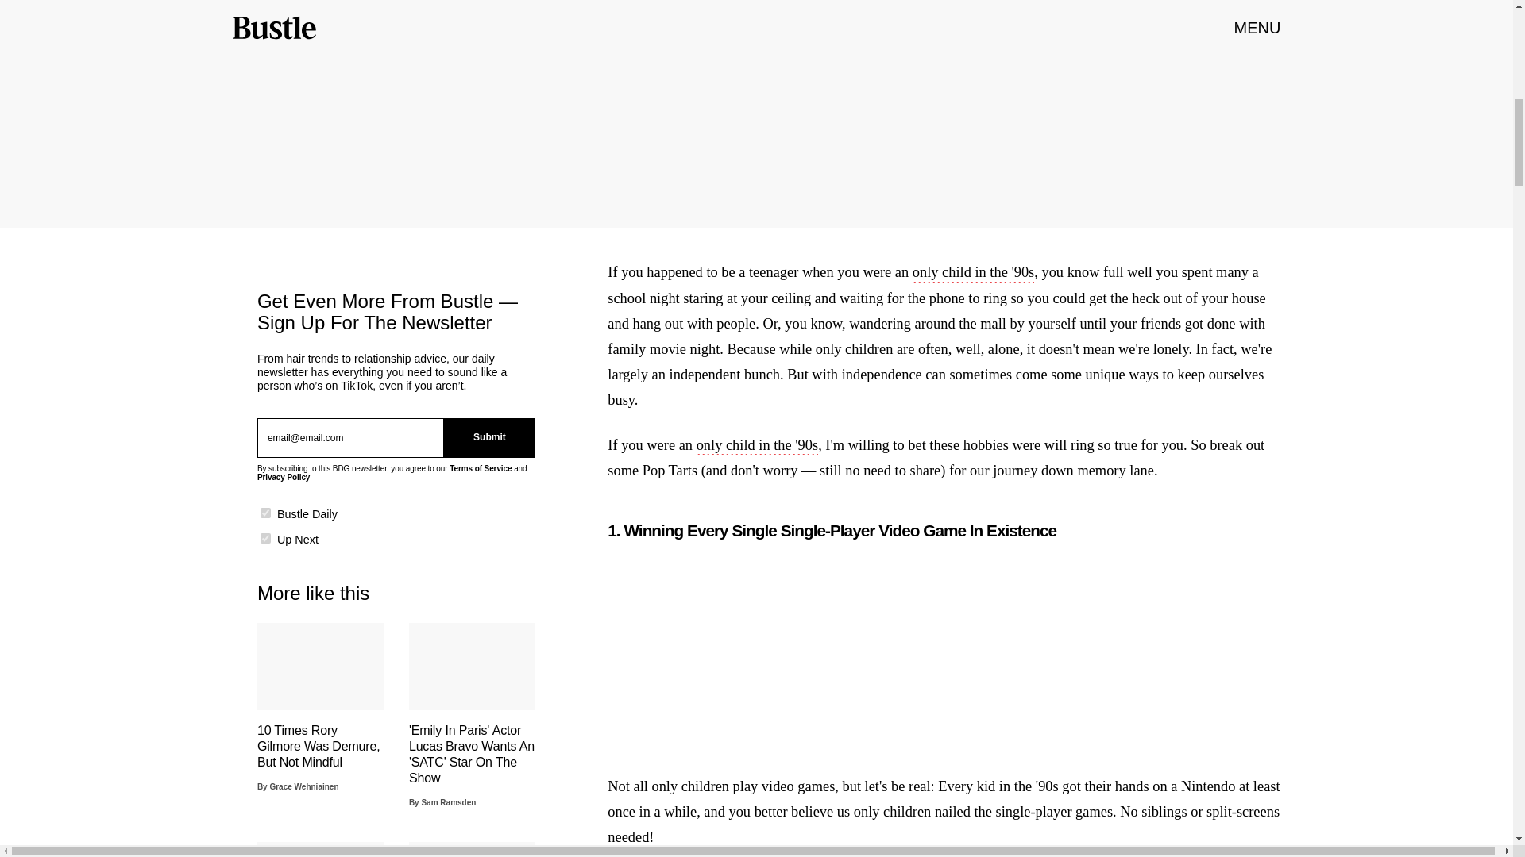 The height and width of the screenshot is (857, 1525). What do you see at coordinates (480, 468) in the screenshot?
I see `Terms of Service` at bounding box center [480, 468].